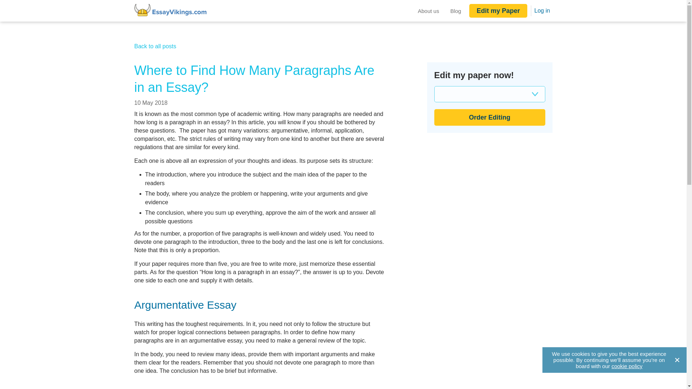 Image resolution: width=692 pixels, height=389 pixels. What do you see at coordinates (540, 10) in the screenshot?
I see `Log in` at bounding box center [540, 10].